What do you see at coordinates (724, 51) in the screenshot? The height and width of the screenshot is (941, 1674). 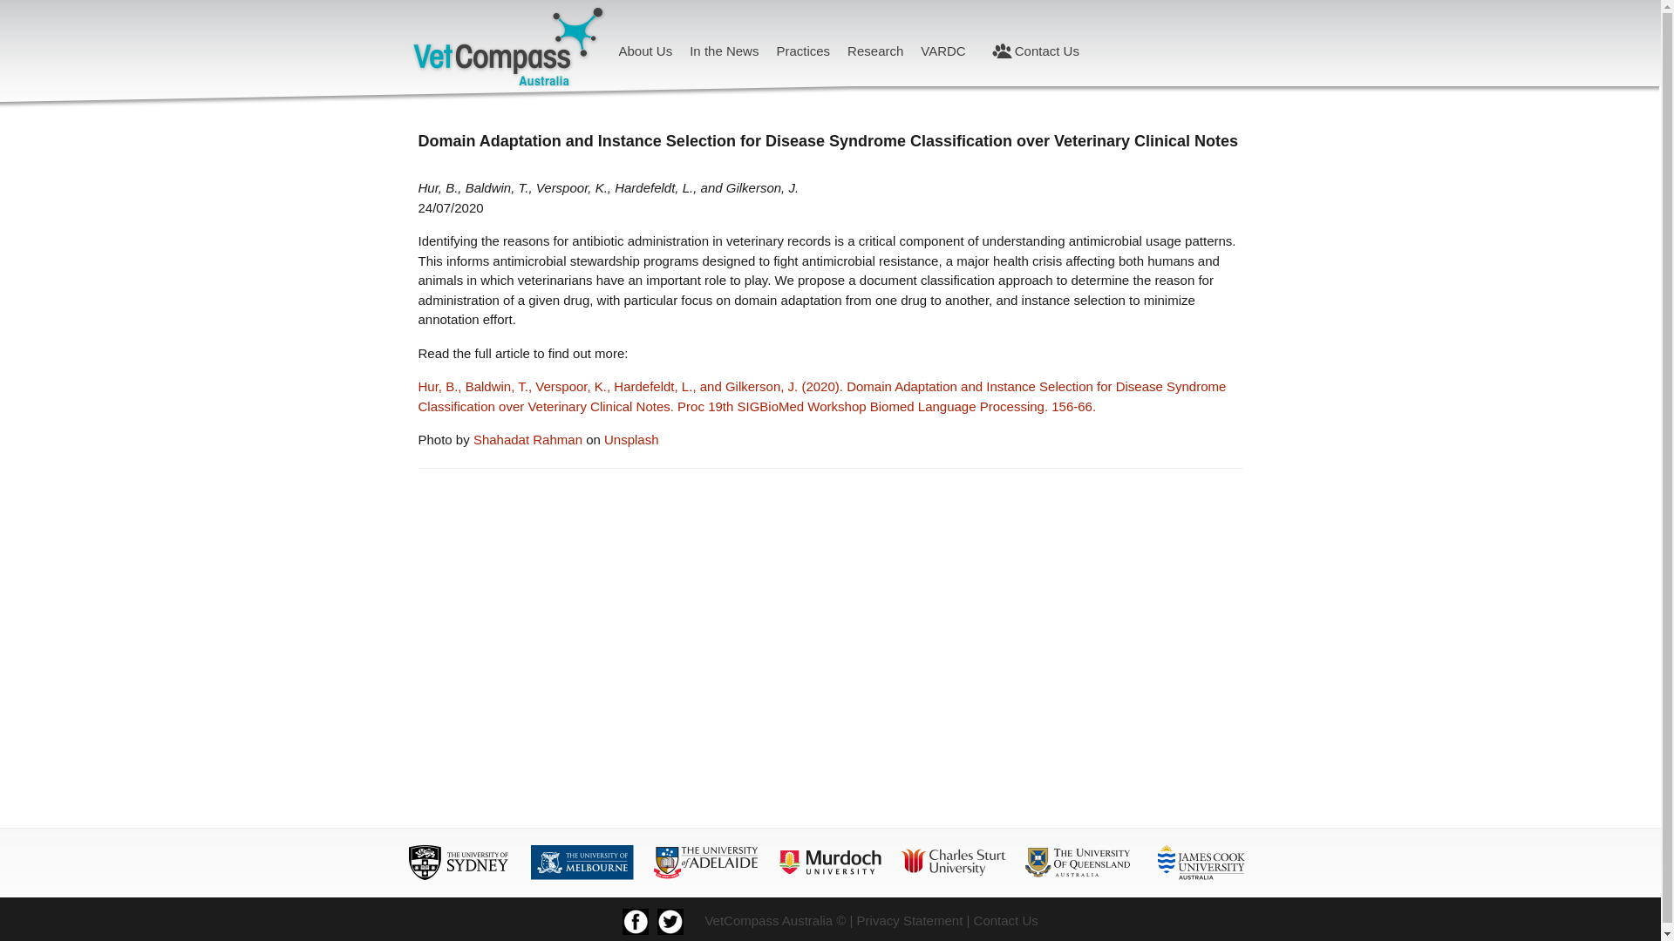 I see `In the News` at bounding box center [724, 51].